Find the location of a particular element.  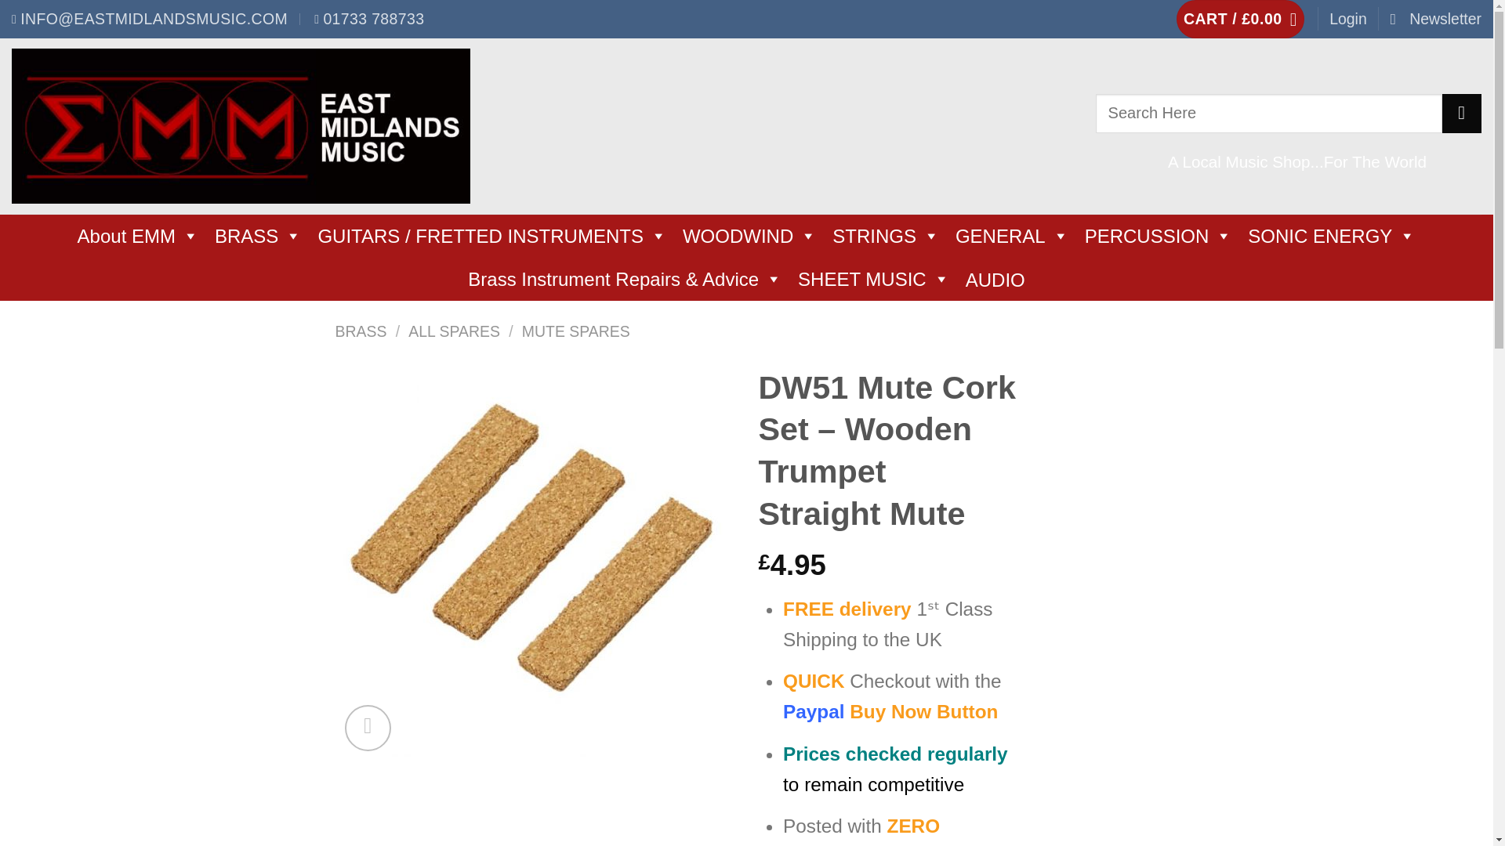

Cart is located at coordinates (1240, 19).